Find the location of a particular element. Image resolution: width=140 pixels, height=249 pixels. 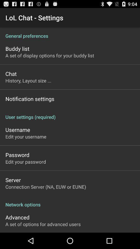

press icon below chat app is located at coordinates (29, 80).